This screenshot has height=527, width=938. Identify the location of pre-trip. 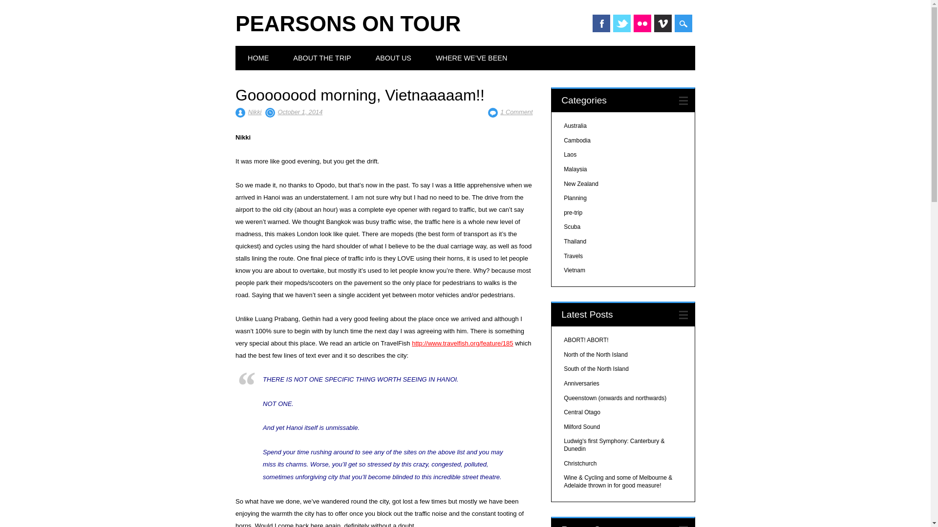
(573, 212).